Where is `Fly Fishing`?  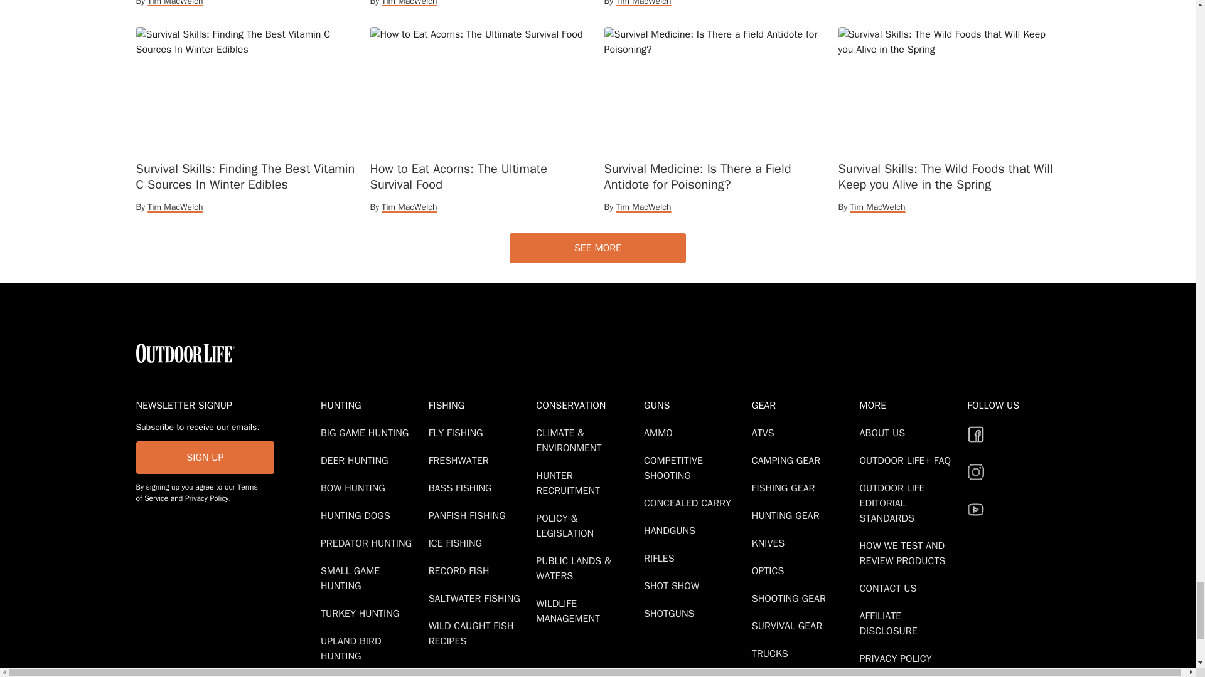
Fly Fishing is located at coordinates (458, 433).